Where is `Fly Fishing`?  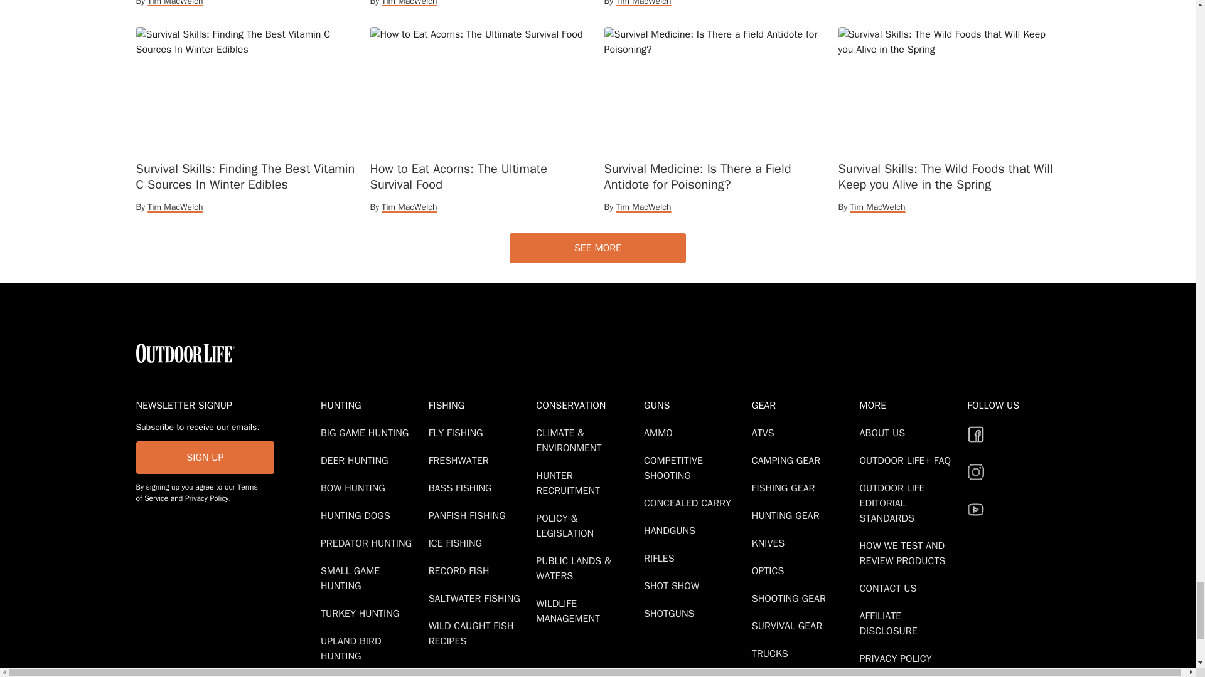
Fly Fishing is located at coordinates (458, 433).